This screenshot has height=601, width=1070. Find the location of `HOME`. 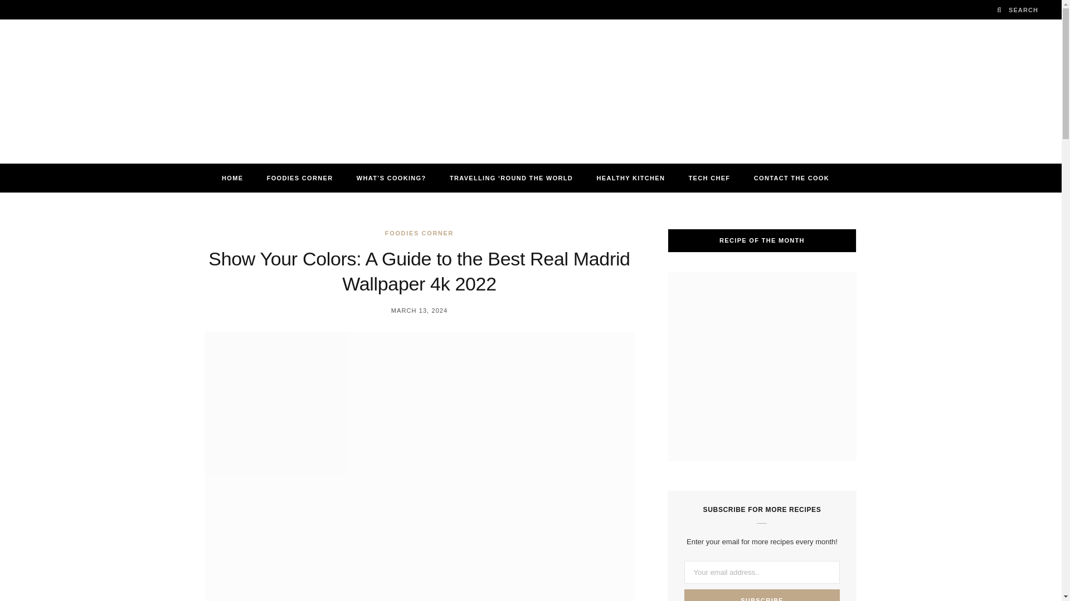

HOME is located at coordinates (232, 178).